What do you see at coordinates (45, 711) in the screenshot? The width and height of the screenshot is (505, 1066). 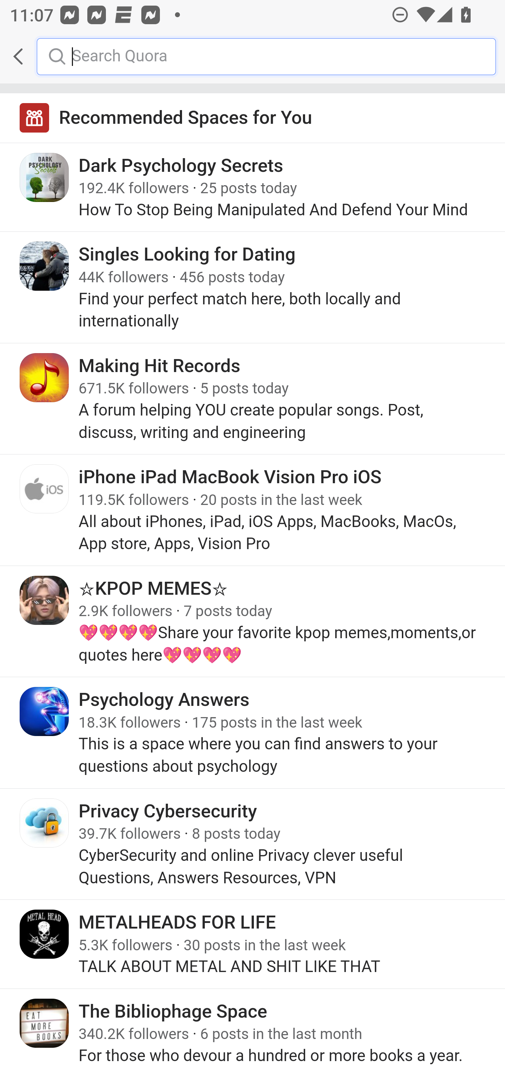 I see `Icon for Psychology Answers` at bounding box center [45, 711].